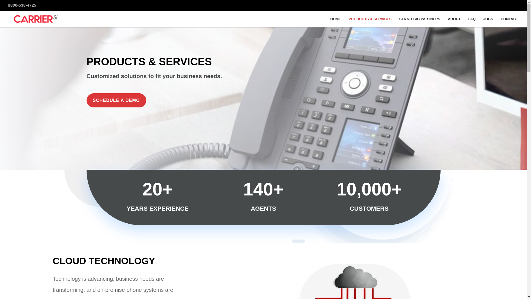  Describe the element at coordinates (454, 22) in the screenshot. I see `ABOUT` at that location.